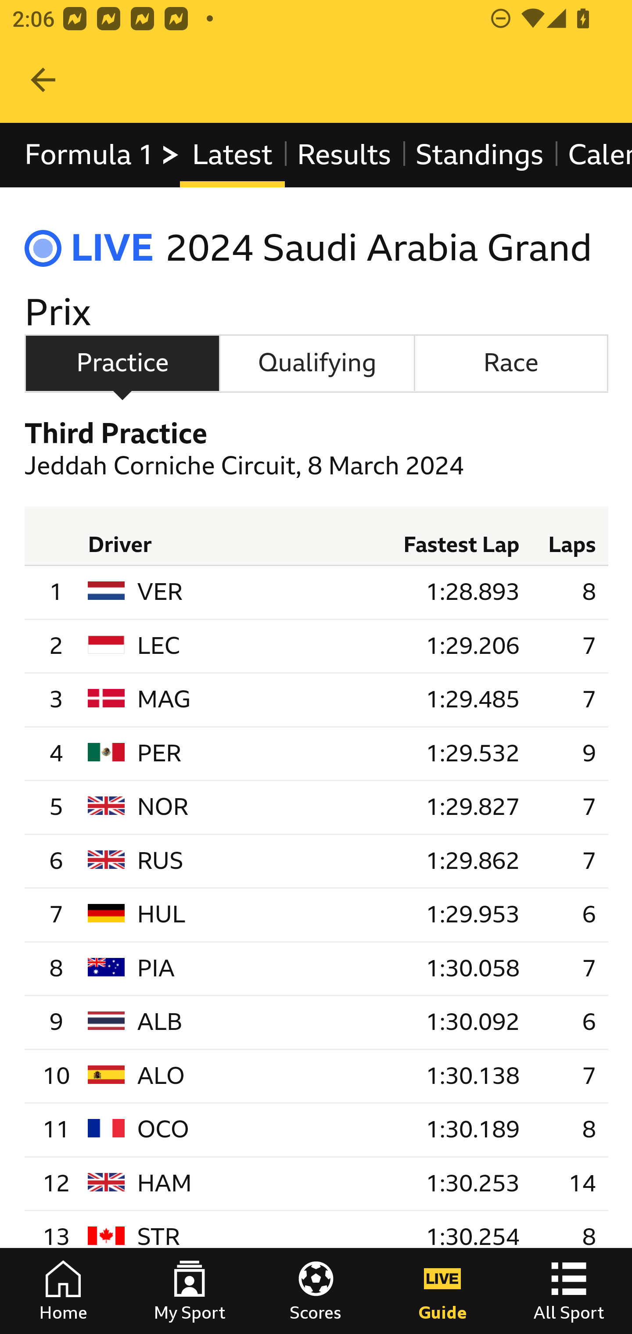 The height and width of the screenshot is (1334, 632). Describe the element at coordinates (511, 362) in the screenshot. I see `Race` at that location.